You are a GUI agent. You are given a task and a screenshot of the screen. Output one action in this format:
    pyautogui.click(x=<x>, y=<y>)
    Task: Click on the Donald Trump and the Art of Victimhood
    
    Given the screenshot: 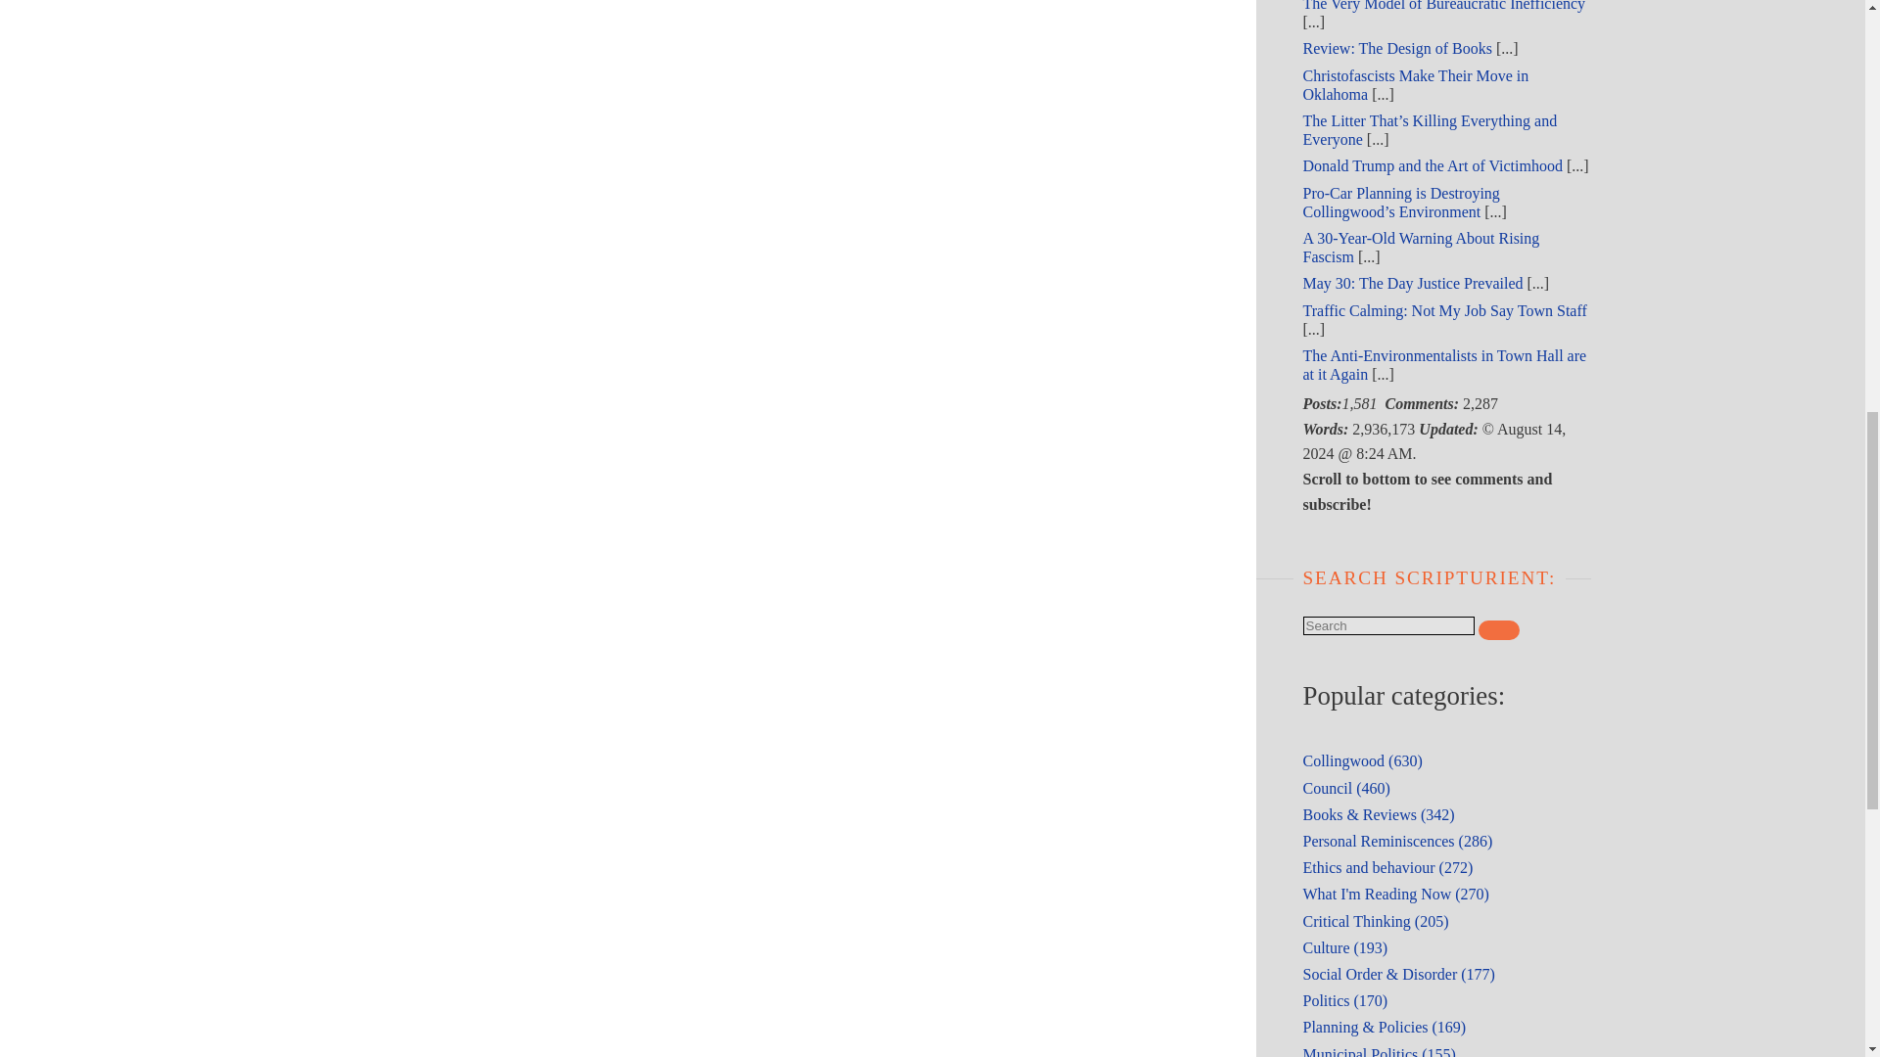 What is the action you would take?
    pyautogui.click(x=1432, y=165)
    